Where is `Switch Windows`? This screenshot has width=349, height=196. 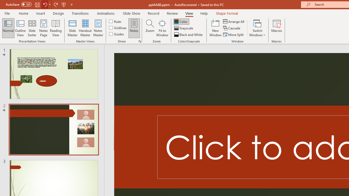 Switch Windows is located at coordinates (257, 28).